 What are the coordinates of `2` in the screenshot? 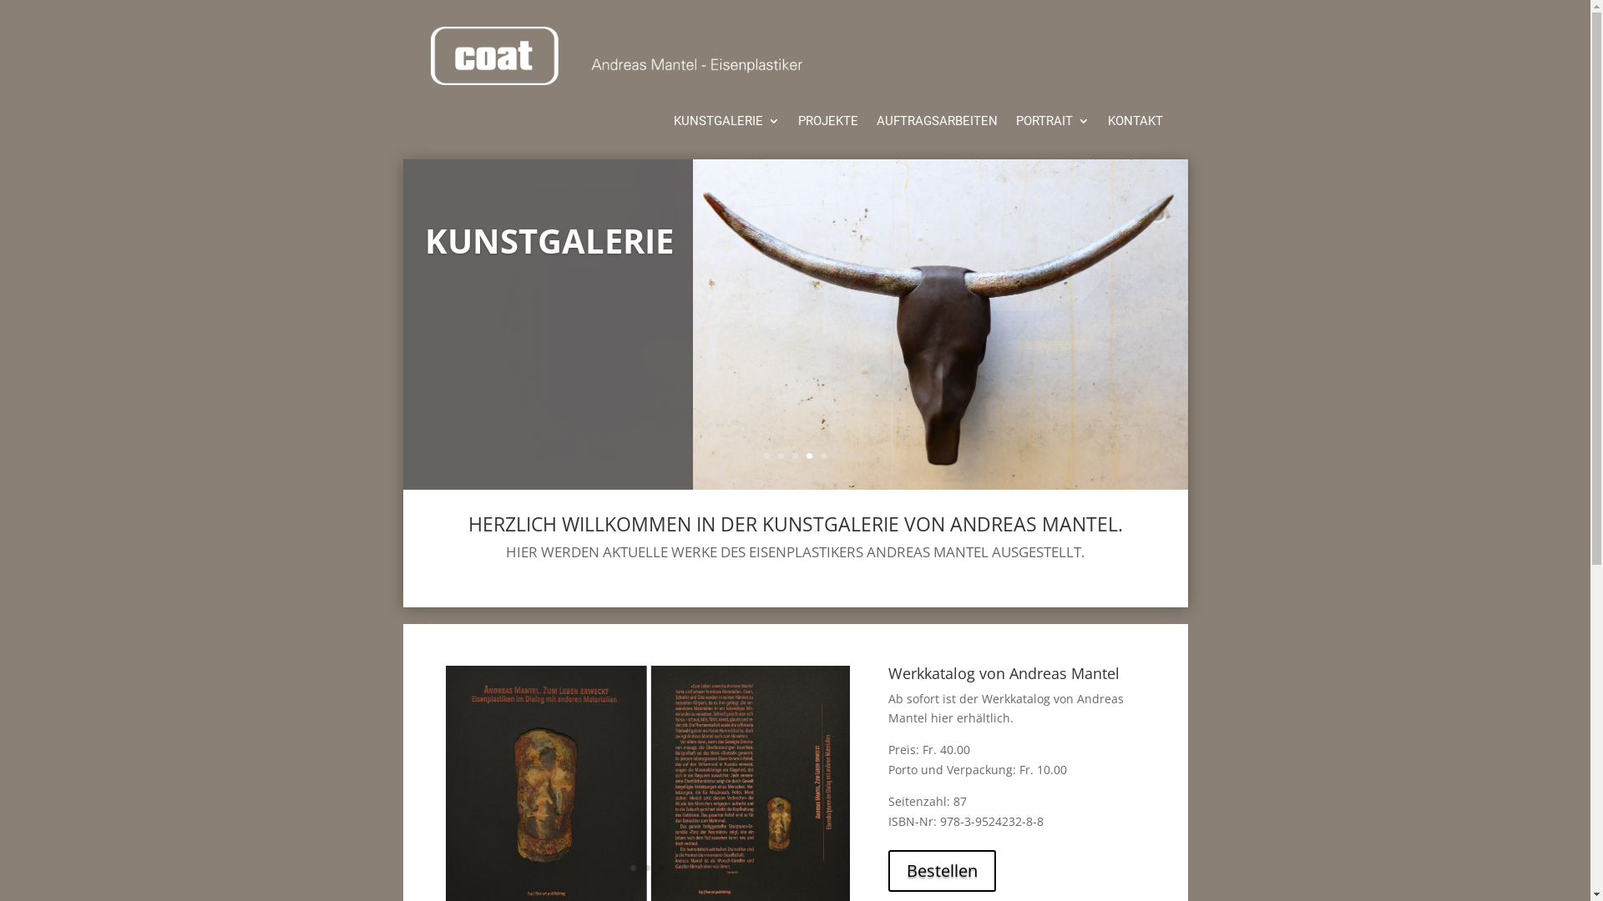 It's located at (781, 456).